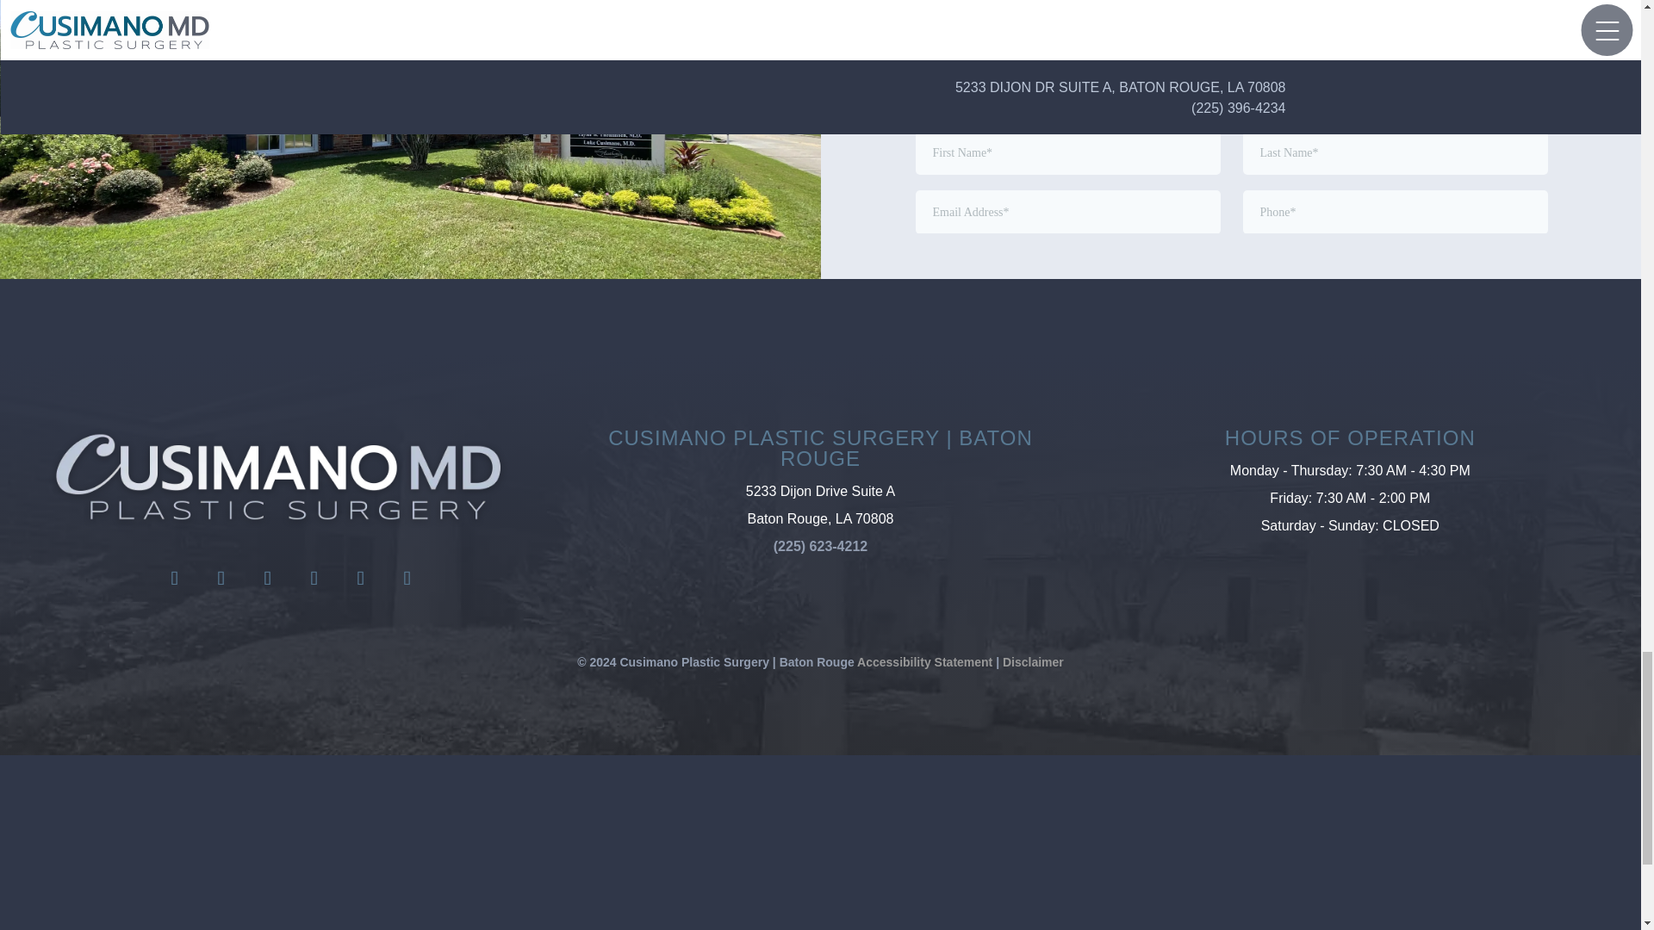 Image resolution: width=1654 pixels, height=930 pixels. Describe the element at coordinates (407, 579) in the screenshot. I see `Follow on Yelp` at that location.